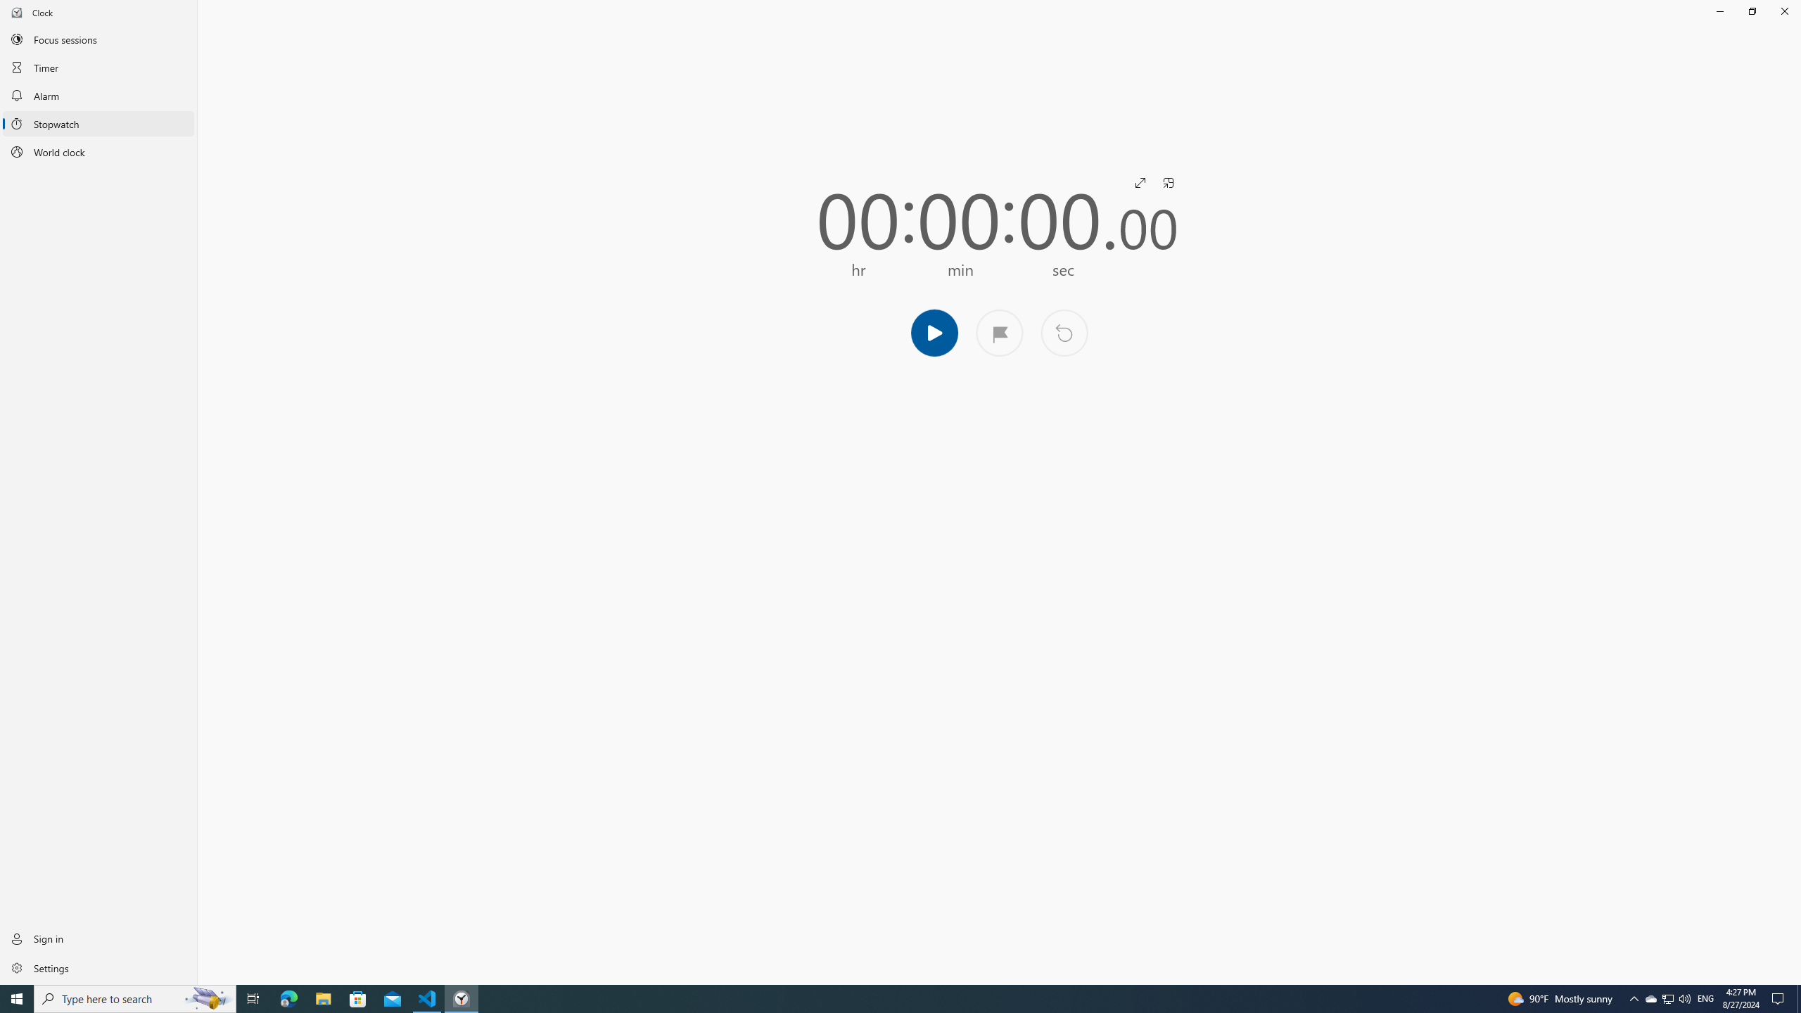  I want to click on Action Center, No new notifications, so click(1780, 999).